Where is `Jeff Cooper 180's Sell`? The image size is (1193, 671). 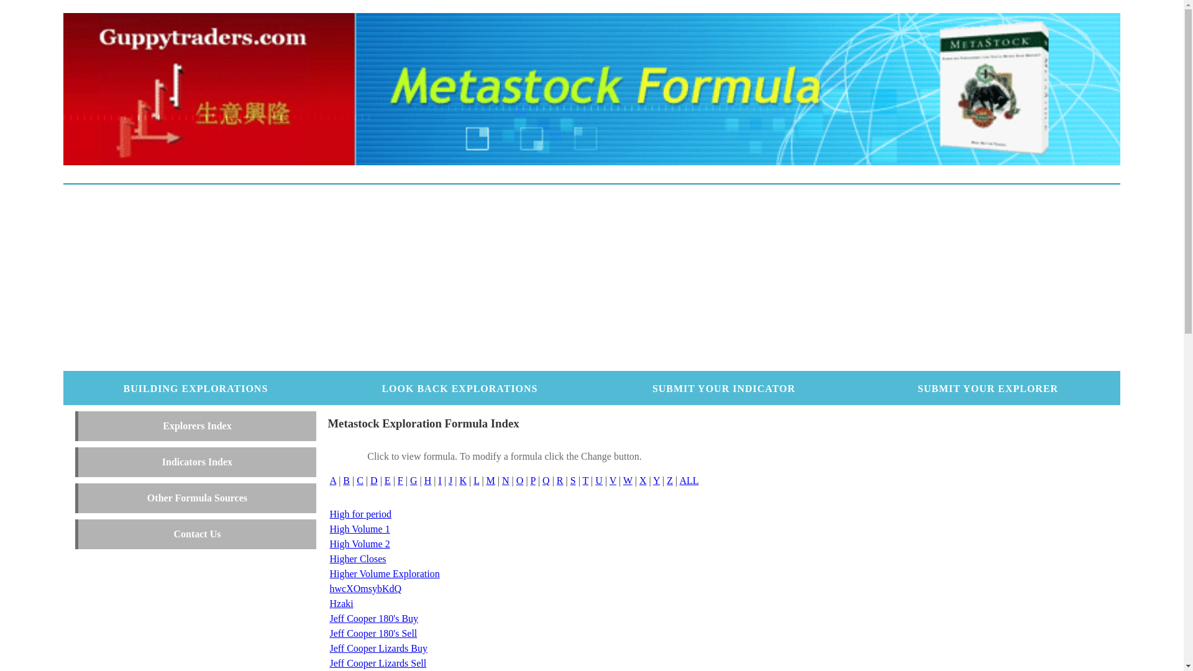
Jeff Cooper 180's Sell is located at coordinates (373, 634).